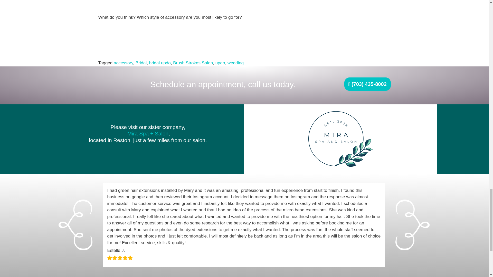 The image size is (493, 277). What do you see at coordinates (141, 63) in the screenshot?
I see `Bridal` at bounding box center [141, 63].